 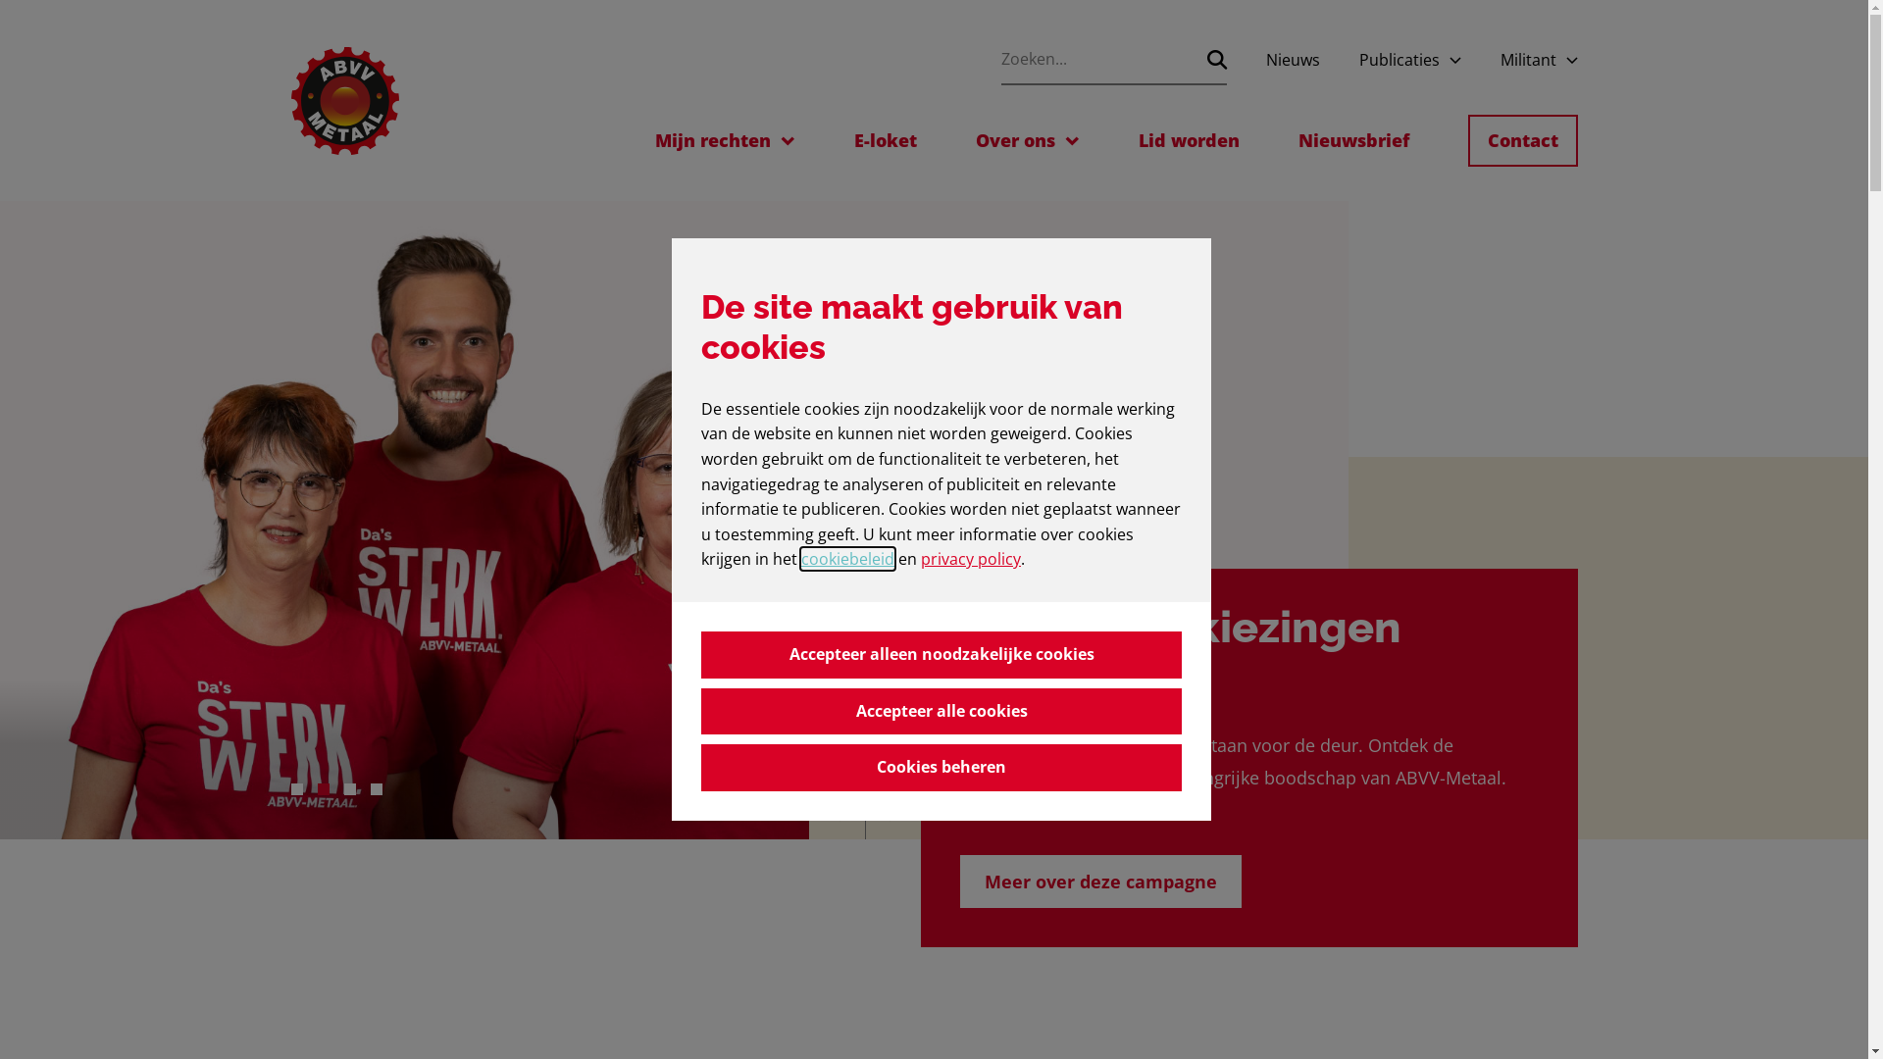 I want to click on Accepteer alleen noodzakelijke cookies, so click(x=941, y=655).